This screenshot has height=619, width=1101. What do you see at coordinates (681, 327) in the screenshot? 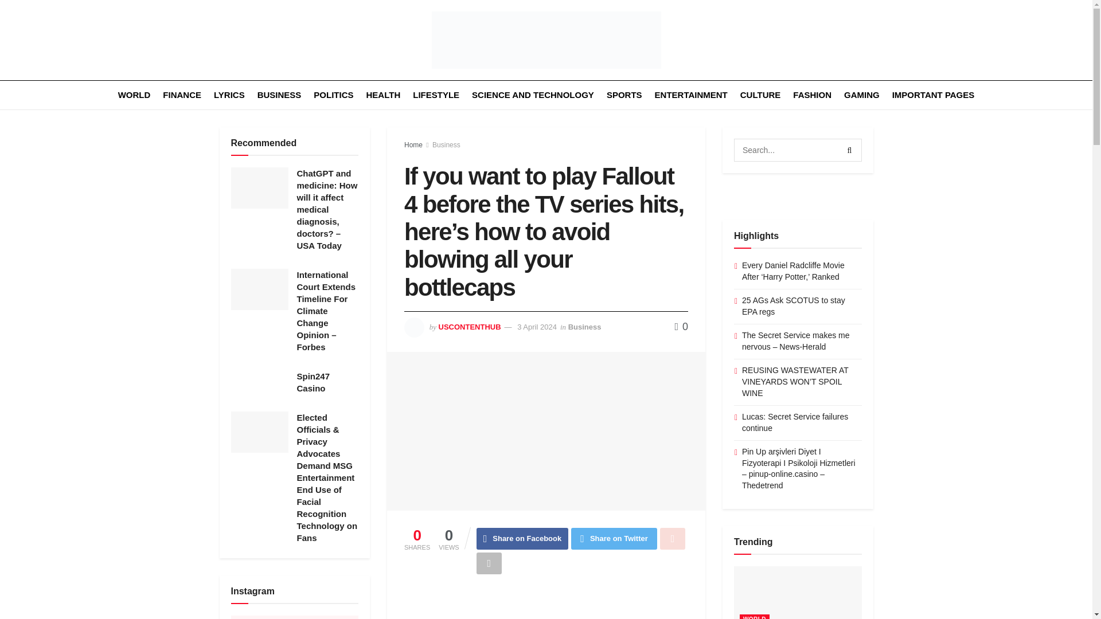
I see `0` at bounding box center [681, 327].